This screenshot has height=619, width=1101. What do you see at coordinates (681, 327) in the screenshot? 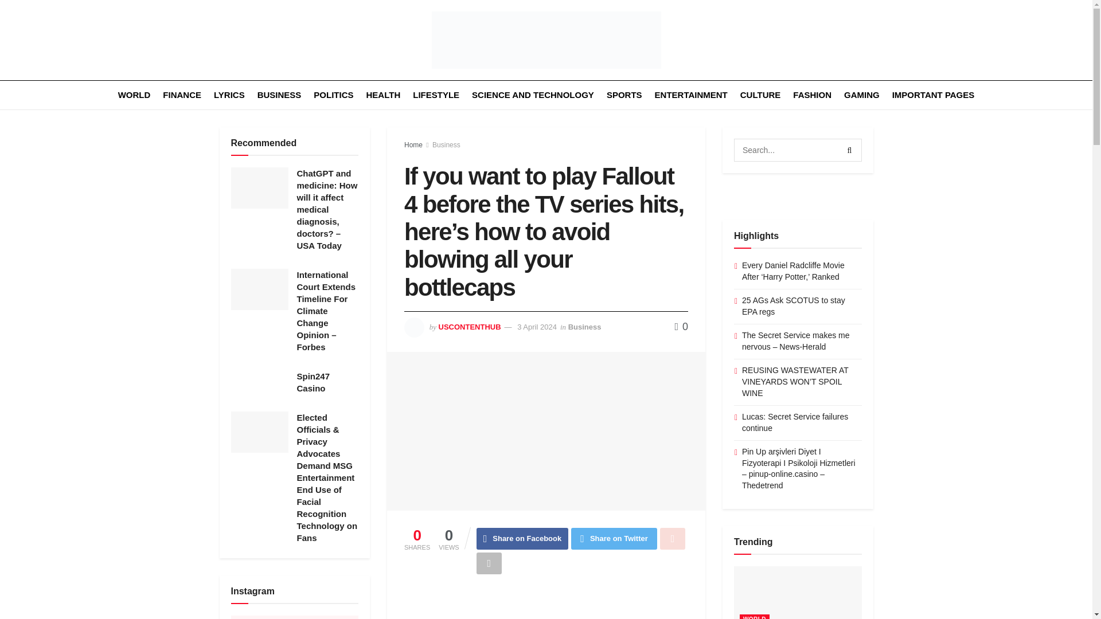
I see `0` at bounding box center [681, 327].